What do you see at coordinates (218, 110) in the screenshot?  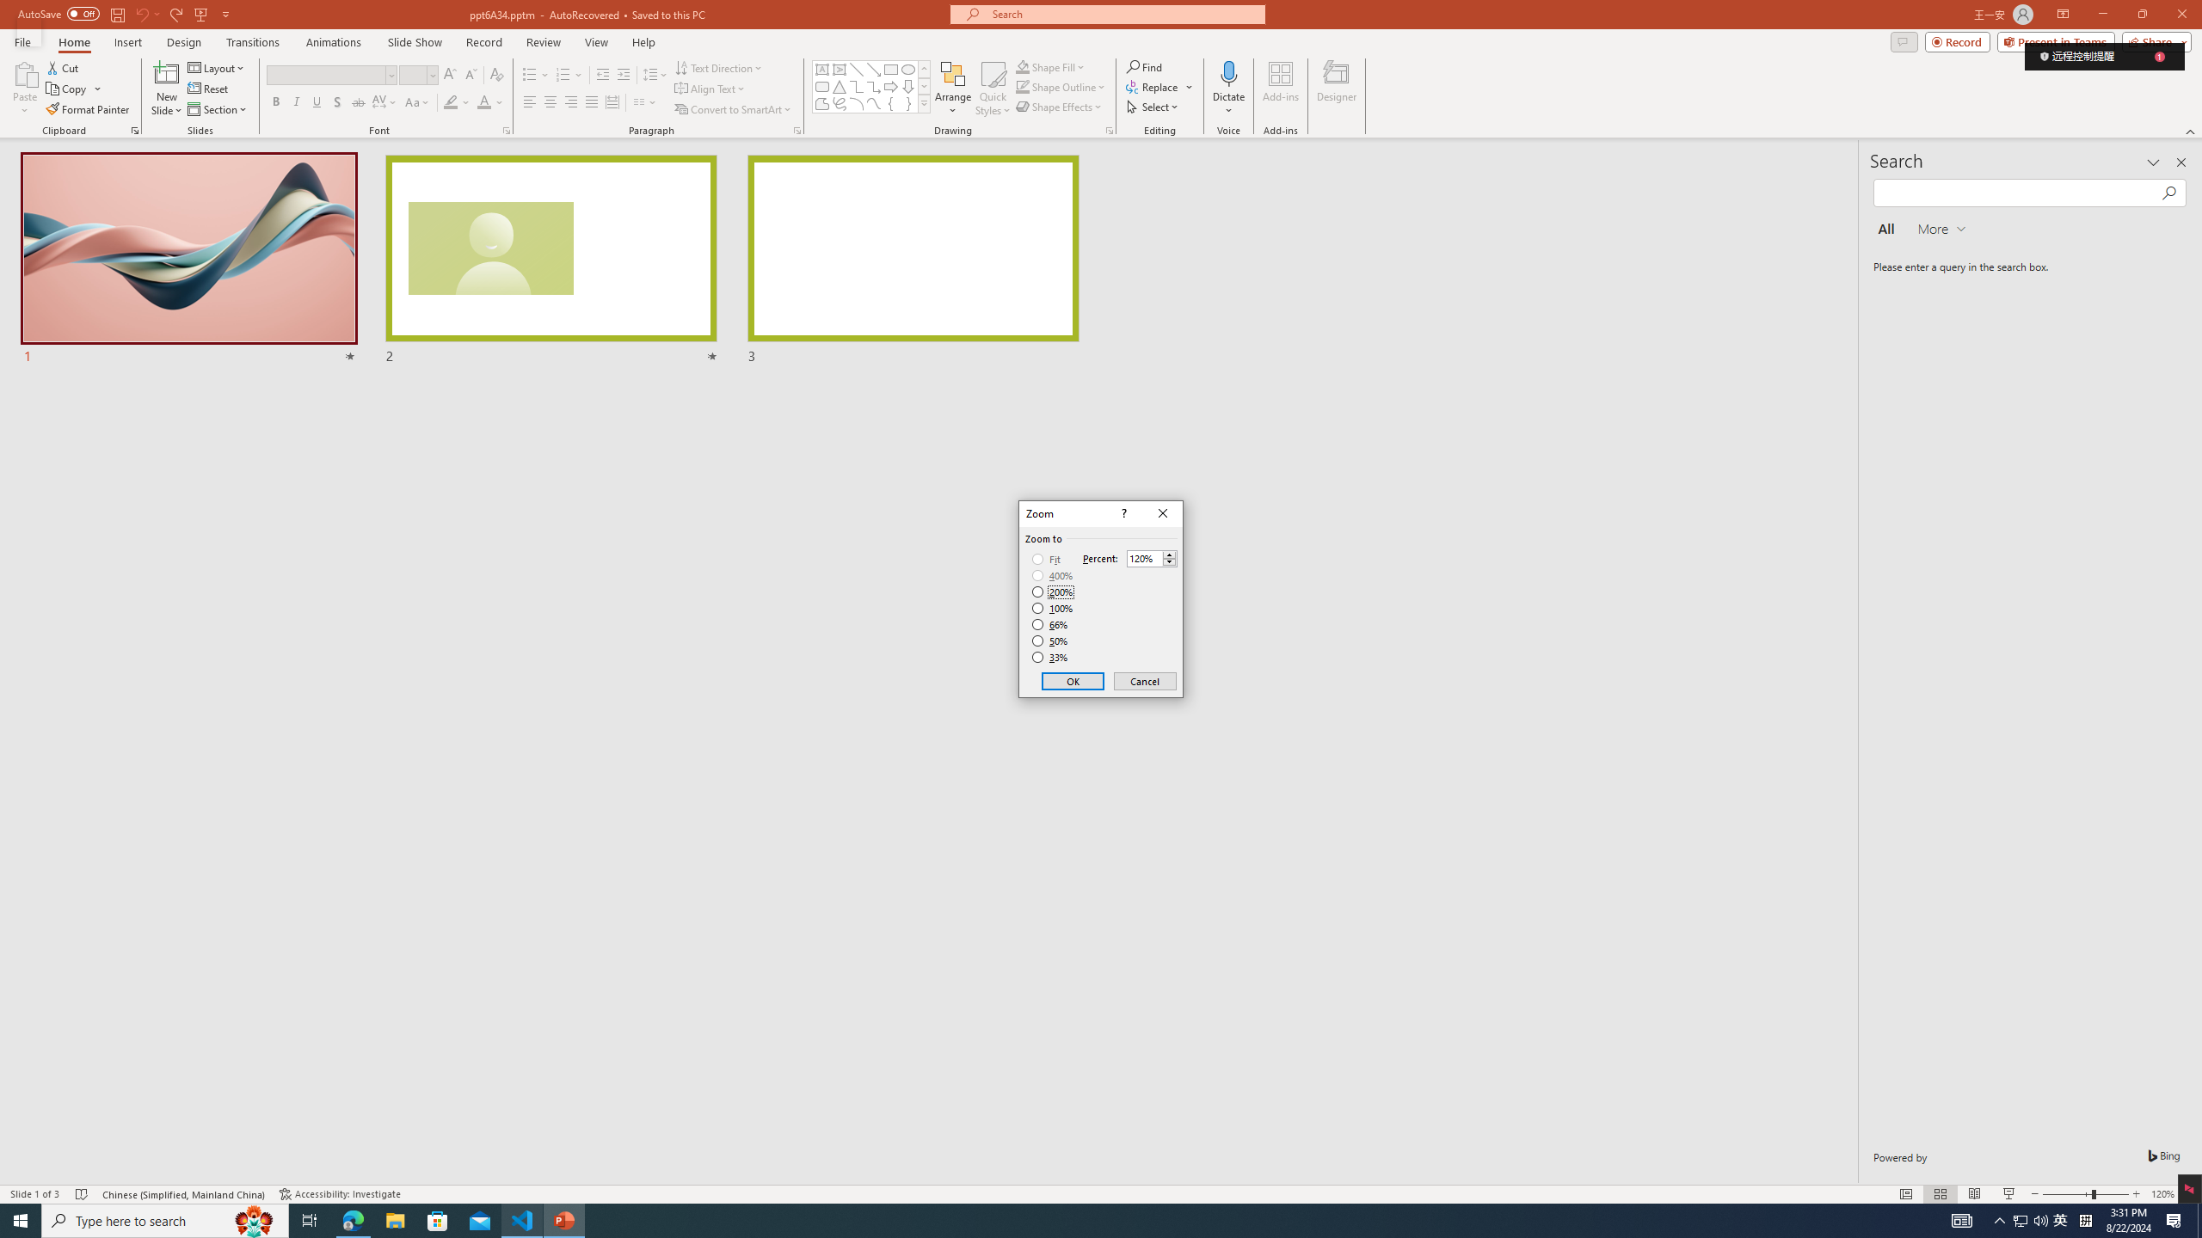 I see `Section` at bounding box center [218, 110].